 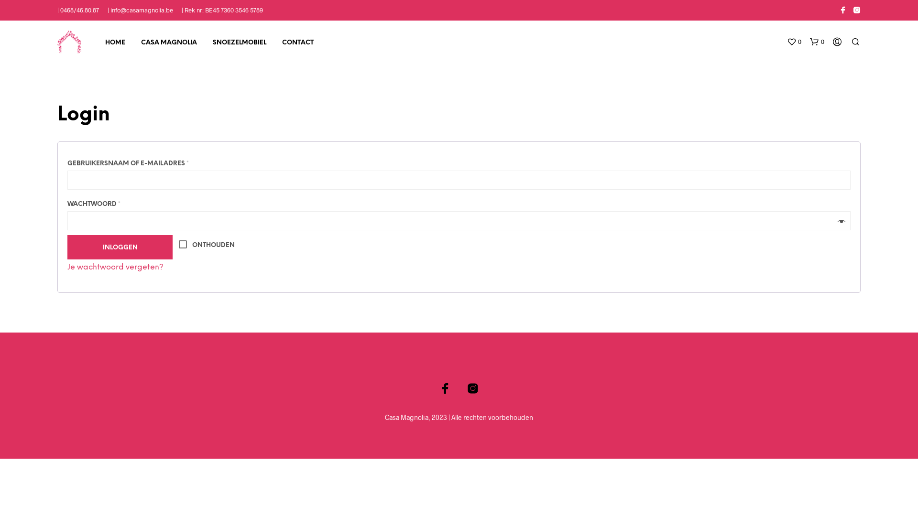 What do you see at coordinates (240, 43) in the screenshot?
I see `SNOEZELMOBIEL` at bounding box center [240, 43].